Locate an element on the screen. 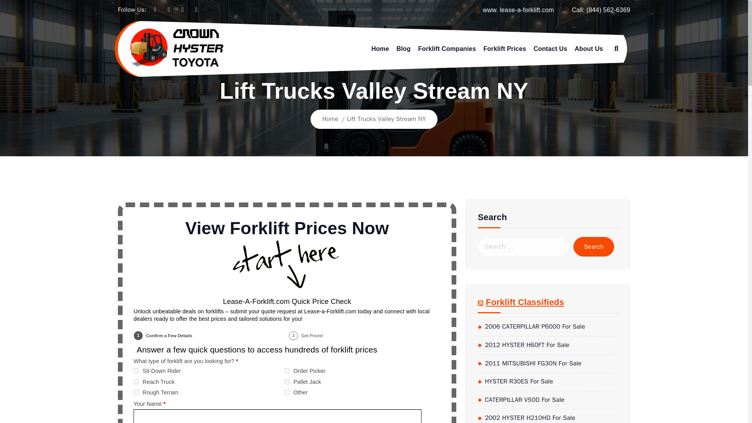 This screenshot has width=752, height=423. Search is located at coordinates (594, 246).